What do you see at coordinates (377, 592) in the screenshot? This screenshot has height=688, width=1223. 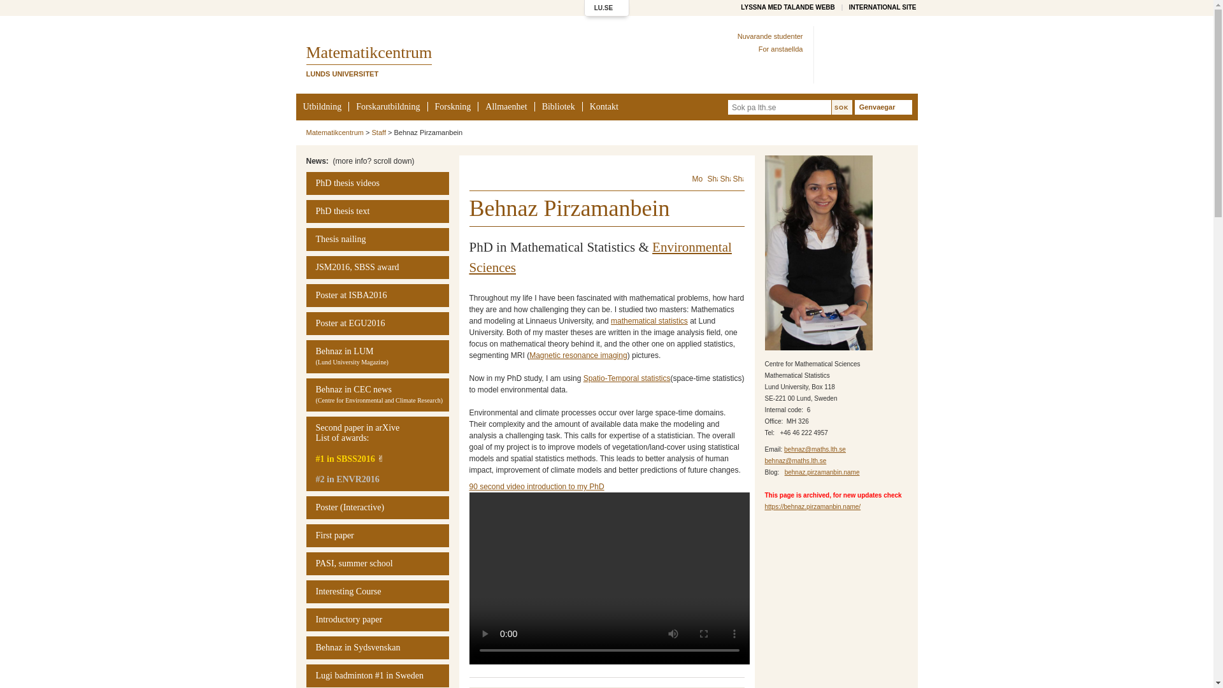 I see `Course you should attend before you die` at bounding box center [377, 592].